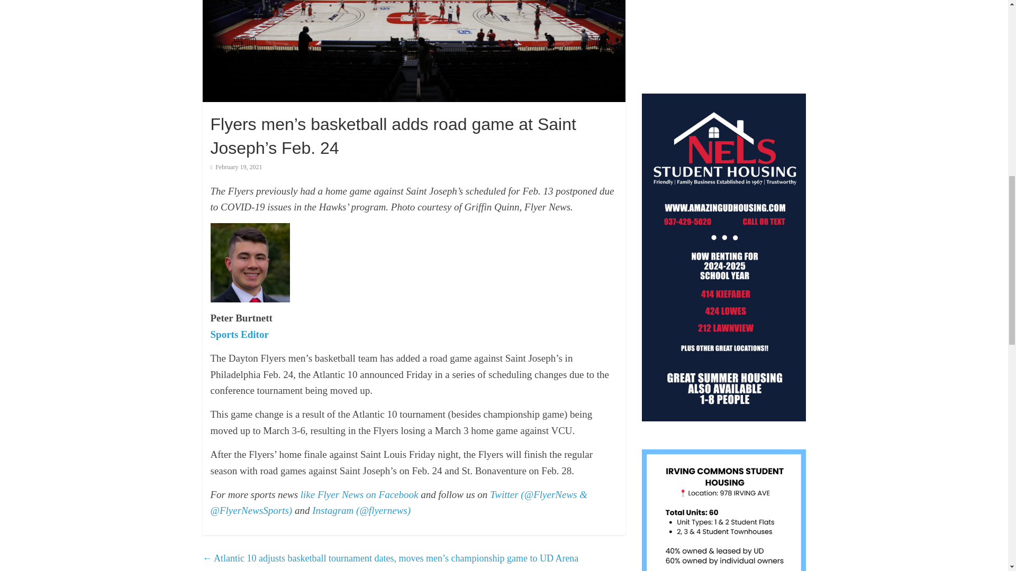 This screenshot has width=1016, height=571. Describe the element at coordinates (236, 167) in the screenshot. I see `11:25 PM` at that location.